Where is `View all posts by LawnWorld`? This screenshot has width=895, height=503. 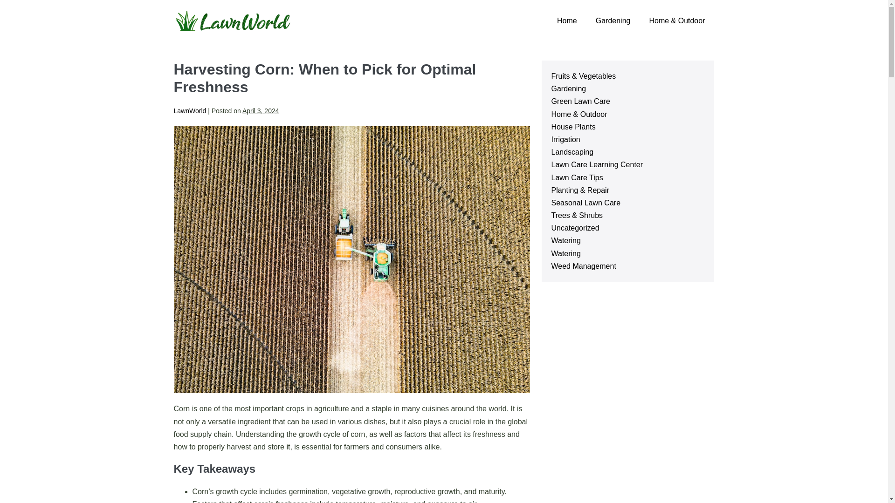 View all posts by LawnWorld is located at coordinates (189, 111).